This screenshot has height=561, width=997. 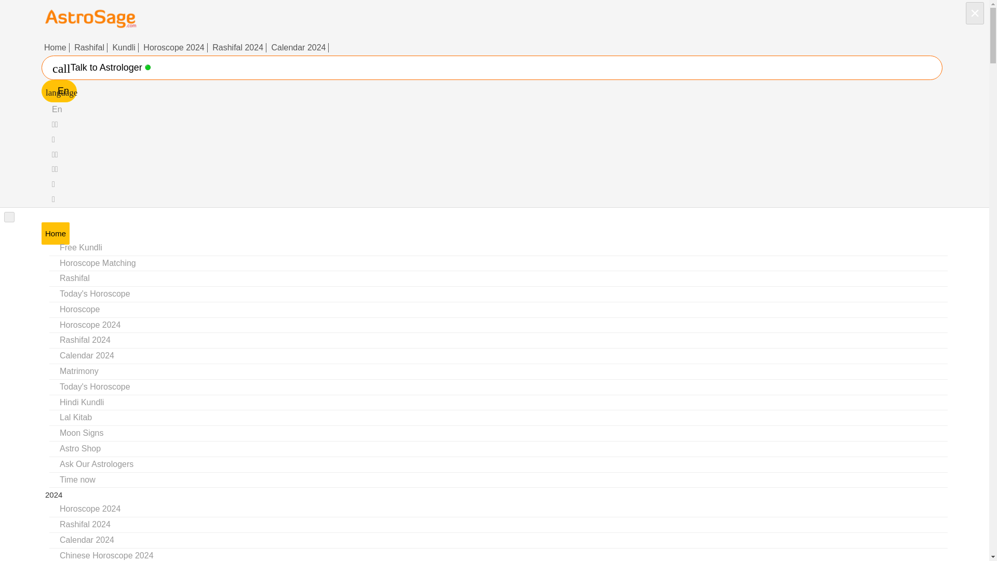 What do you see at coordinates (57, 109) in the screenshot?
I see `En` at bounding box center [57, 109].